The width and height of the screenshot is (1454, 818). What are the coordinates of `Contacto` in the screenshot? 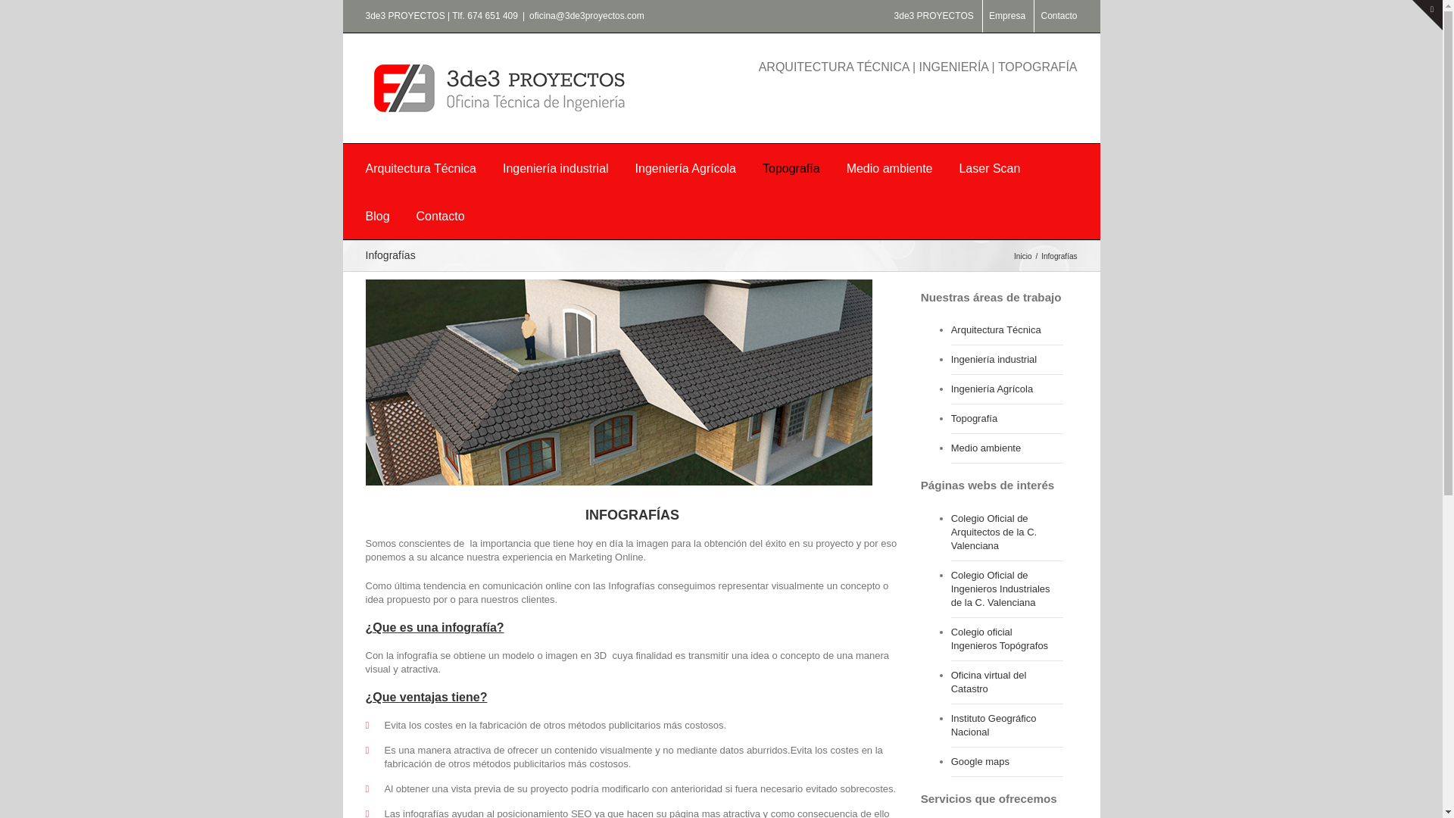 It's located at (441, 215).